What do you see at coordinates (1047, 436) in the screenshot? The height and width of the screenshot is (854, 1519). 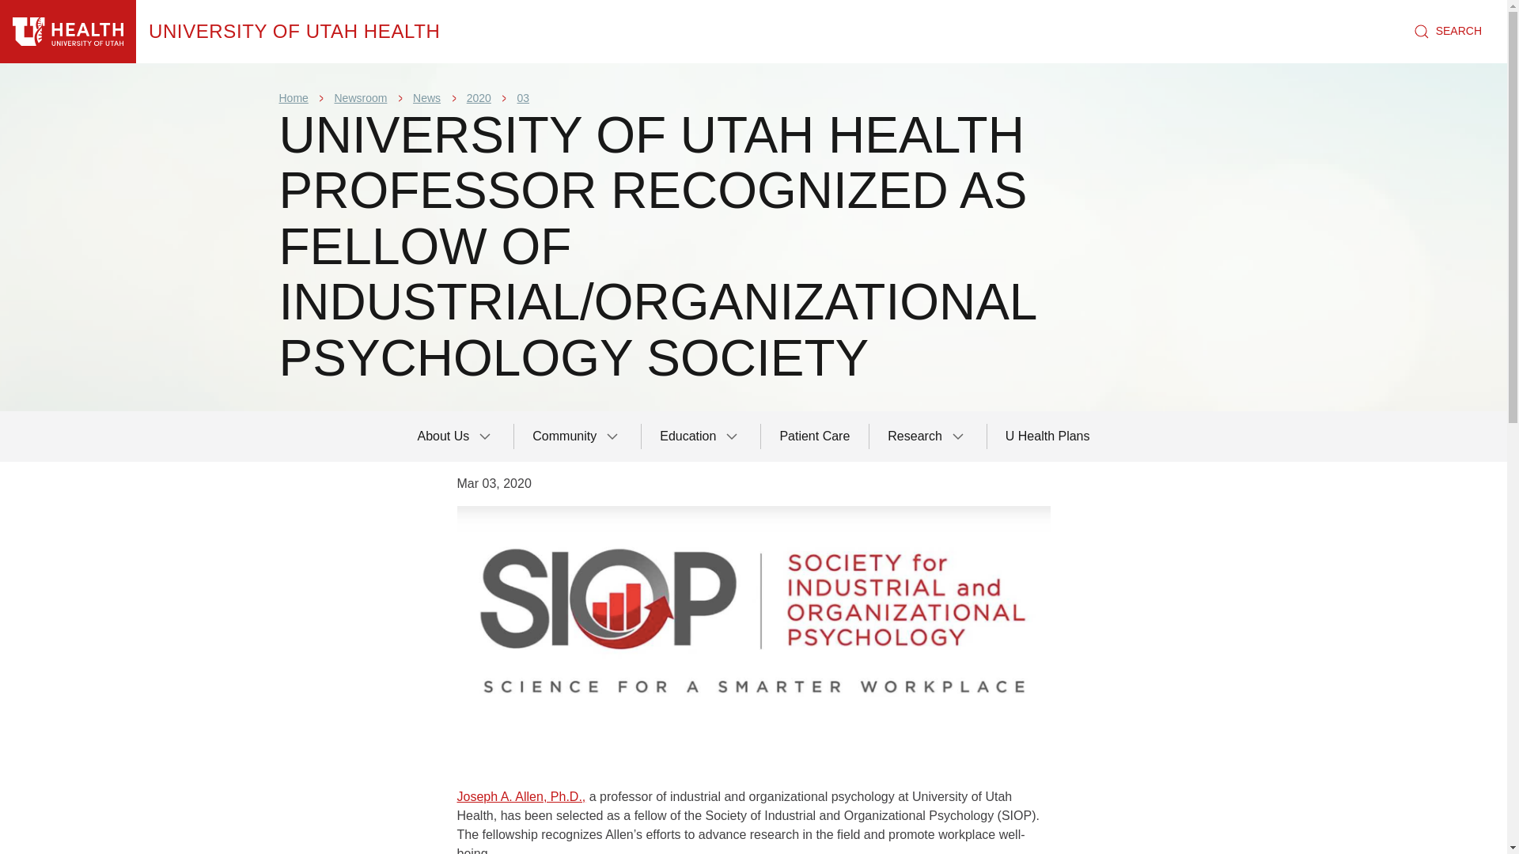 I see `U Health Plans` at bounding box center [1047, 436].